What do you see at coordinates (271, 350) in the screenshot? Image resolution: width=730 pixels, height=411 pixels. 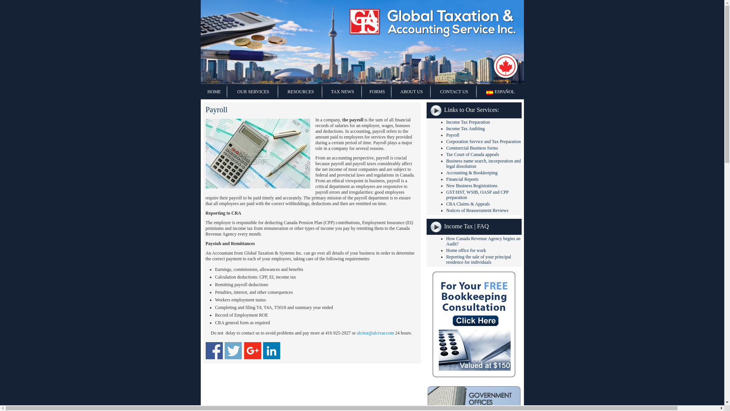 I see `Share on Linkedin` at bounding box center [271, 350].